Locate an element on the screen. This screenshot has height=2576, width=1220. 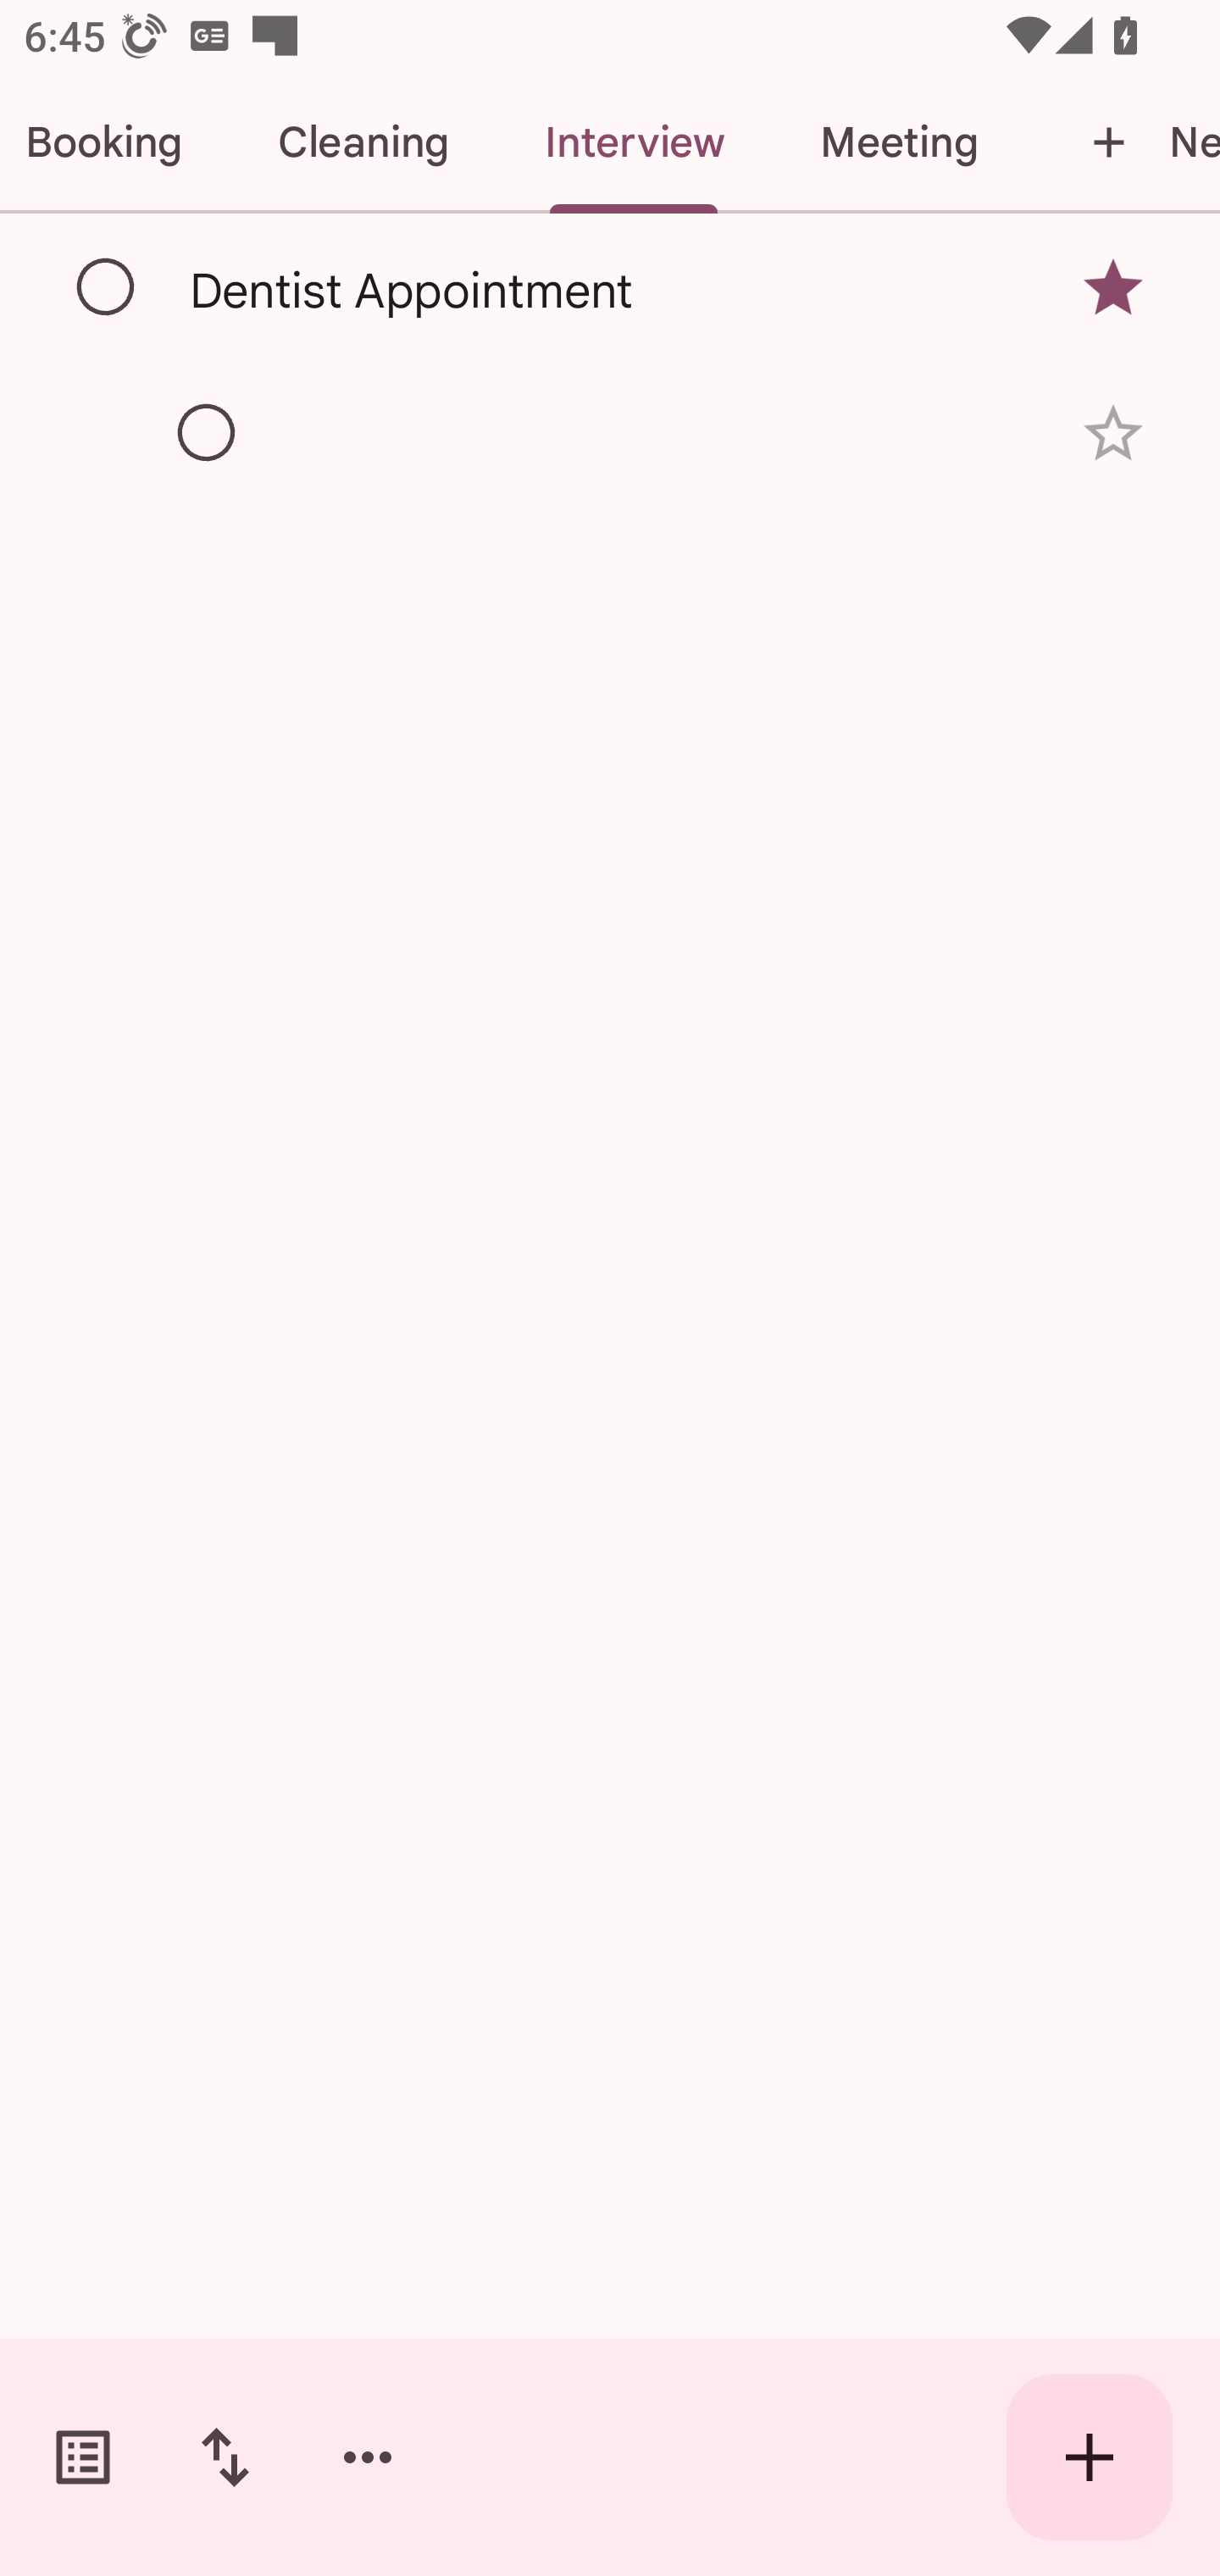
Cleaning is located at coordinates (363, 142).